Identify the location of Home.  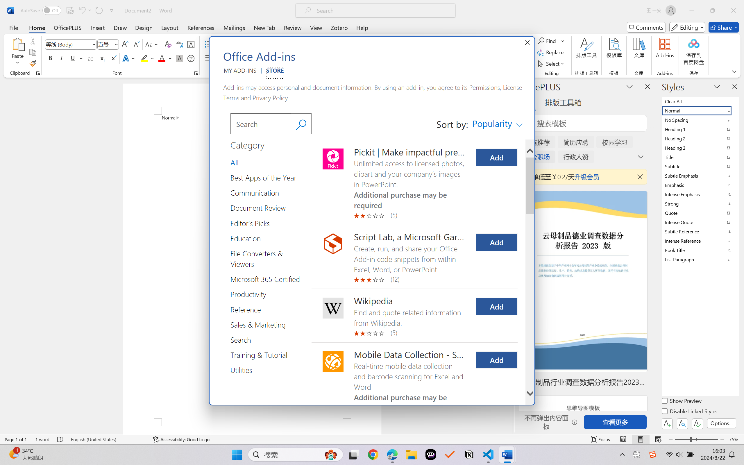
(37, 27).